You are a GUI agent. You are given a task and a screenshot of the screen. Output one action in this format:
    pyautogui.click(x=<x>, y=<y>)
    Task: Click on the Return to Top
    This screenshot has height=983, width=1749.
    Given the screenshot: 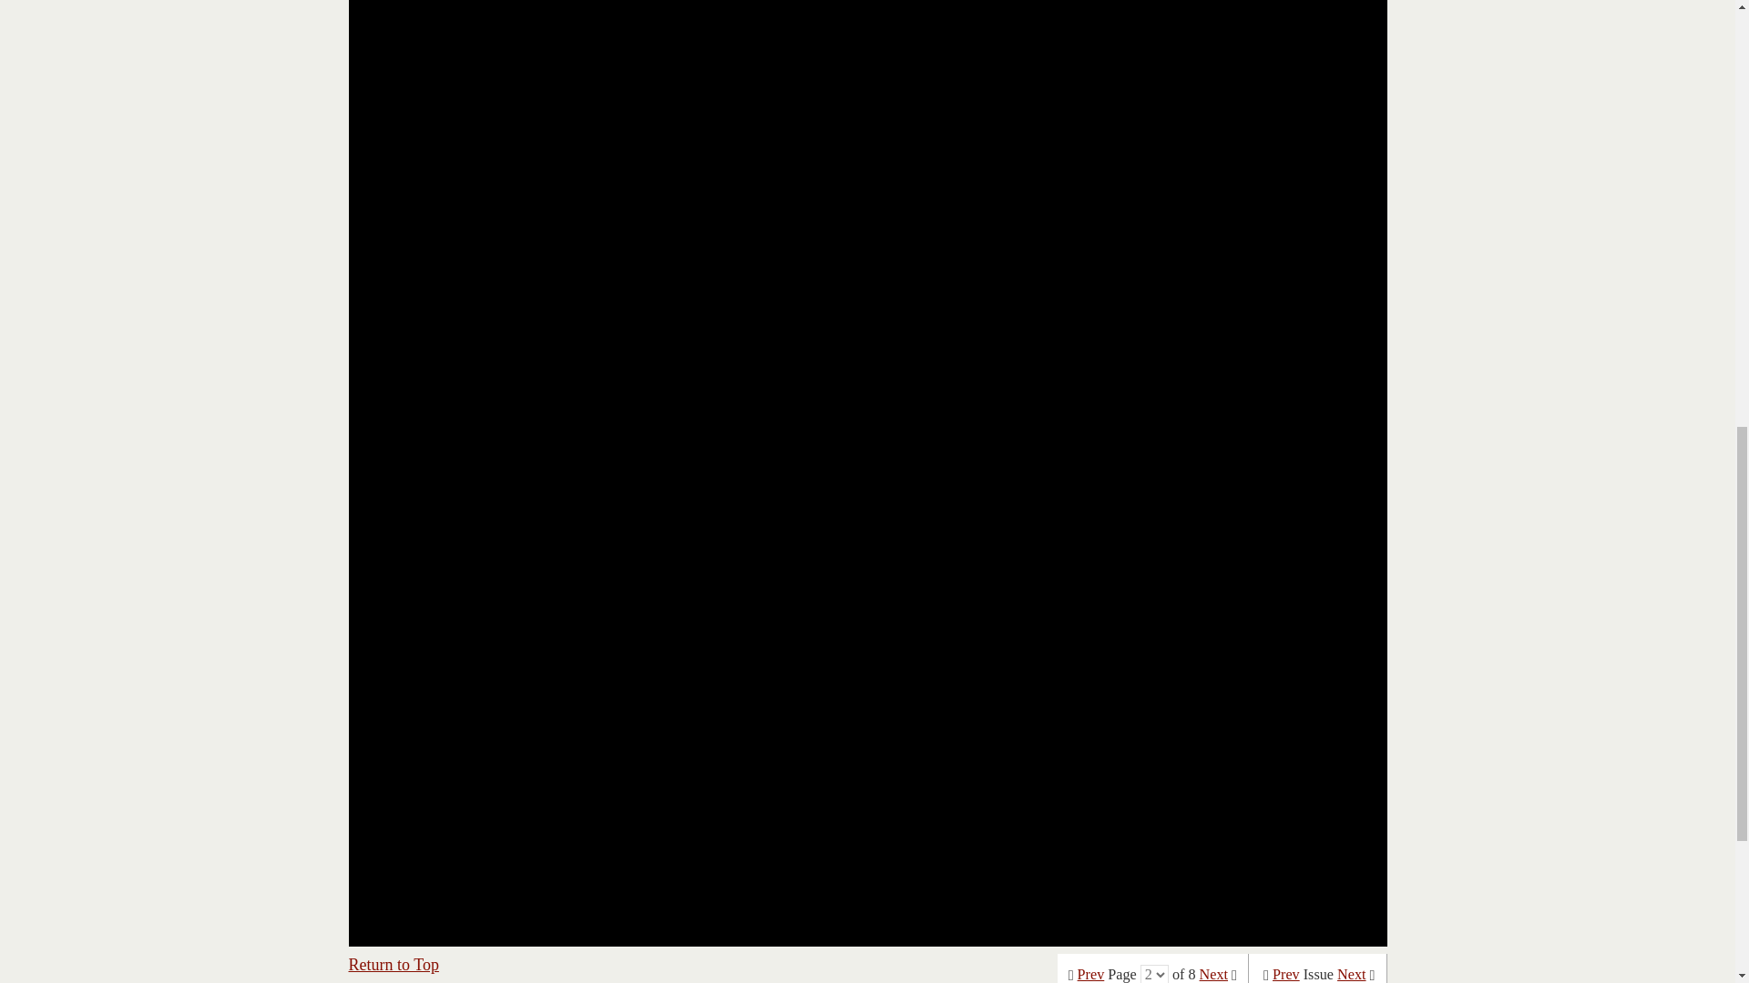 What is the action you would take?
    pyautogui.click(x=394, y=965)
    